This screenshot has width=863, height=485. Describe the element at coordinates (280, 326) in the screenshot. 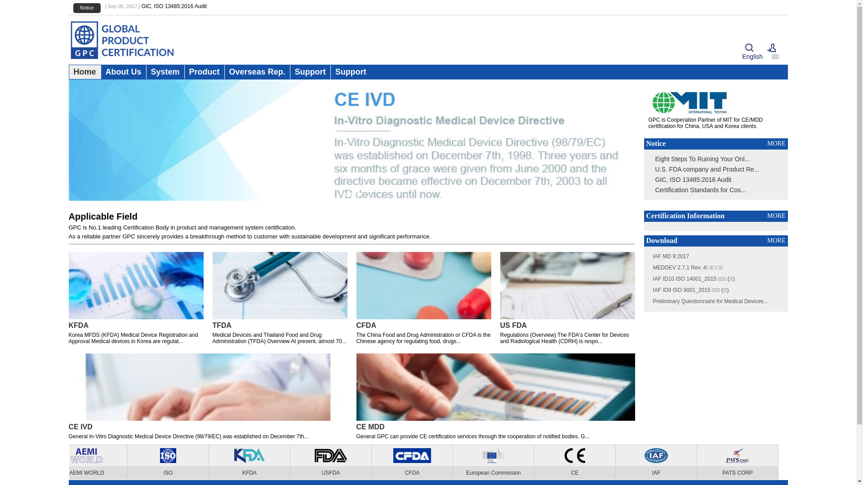

I see `TFDA` at that location.